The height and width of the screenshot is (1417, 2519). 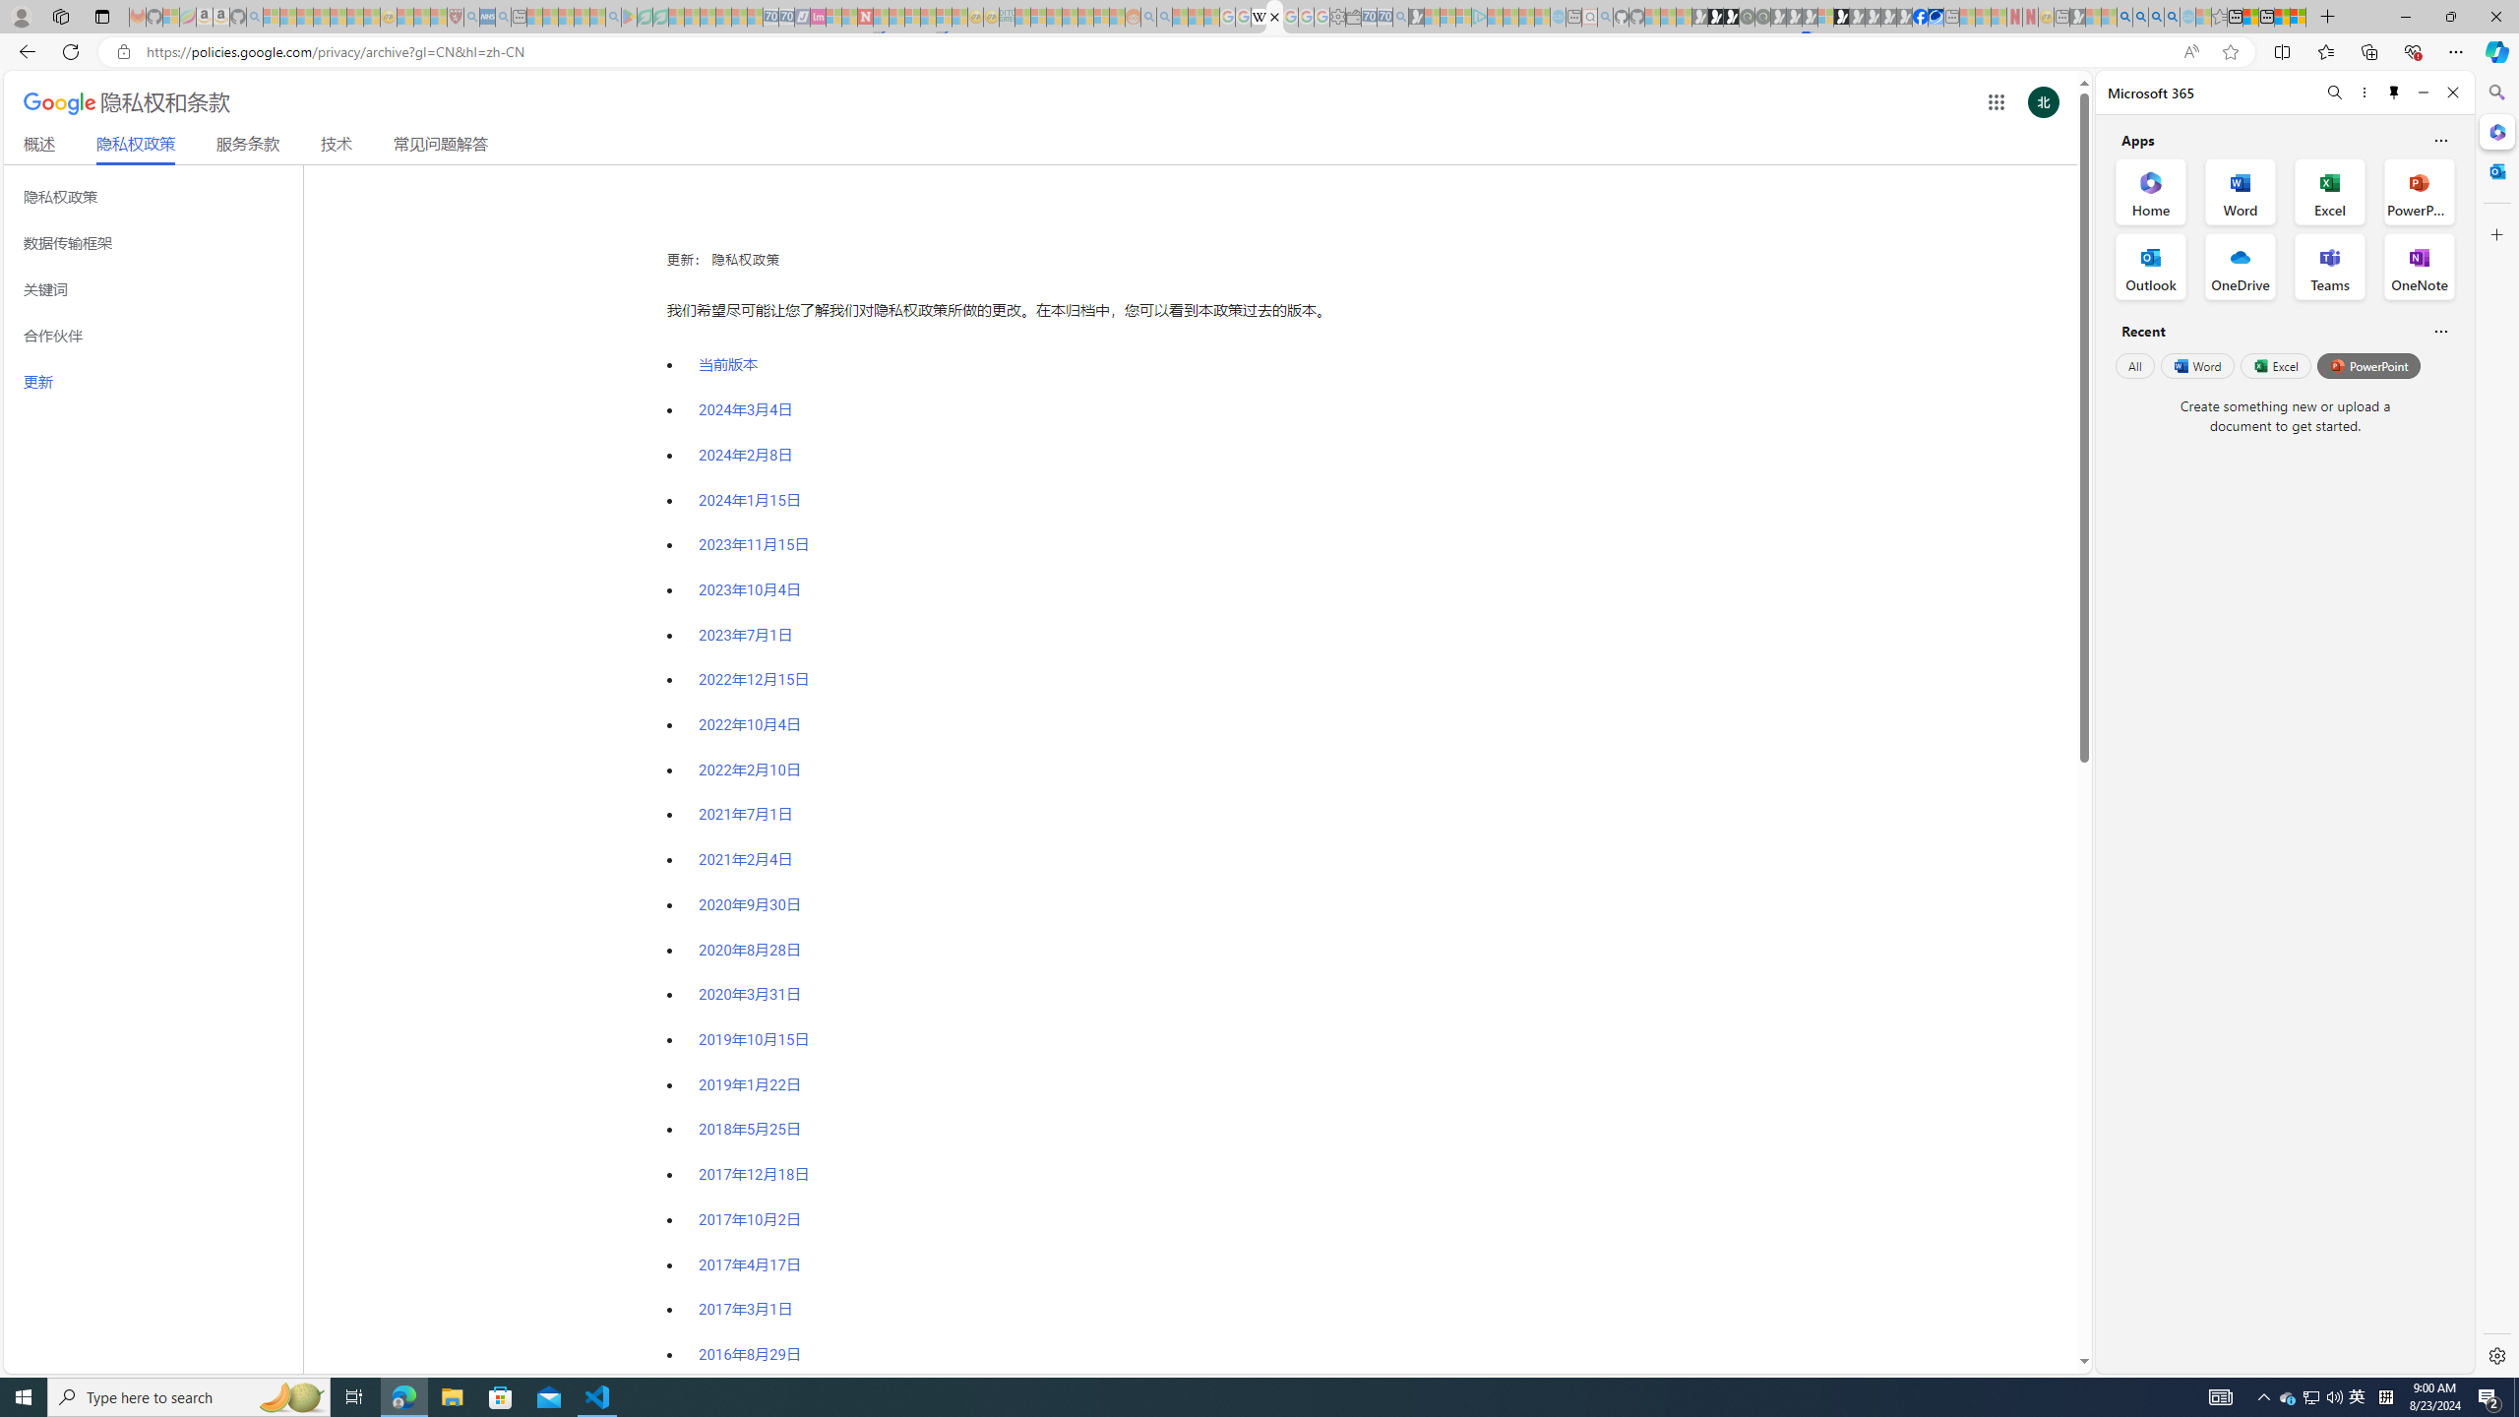 I want to click on AirNow.gov, so click(x=1935, y=17).